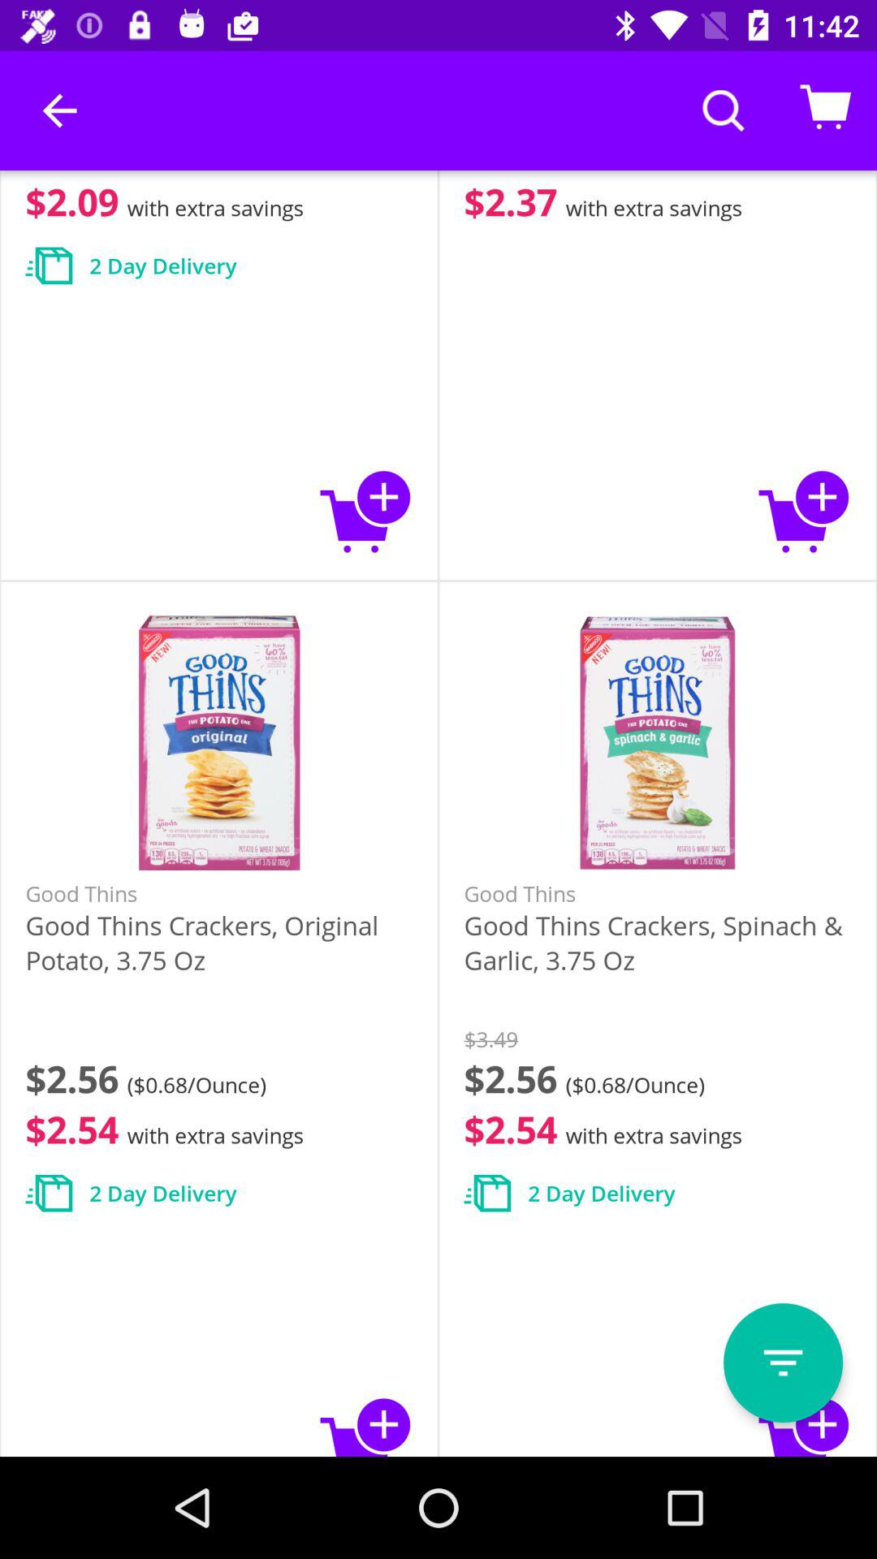 This screenshot has height=1559, width=877. I want to click on add to cart, so click(365, 1424).